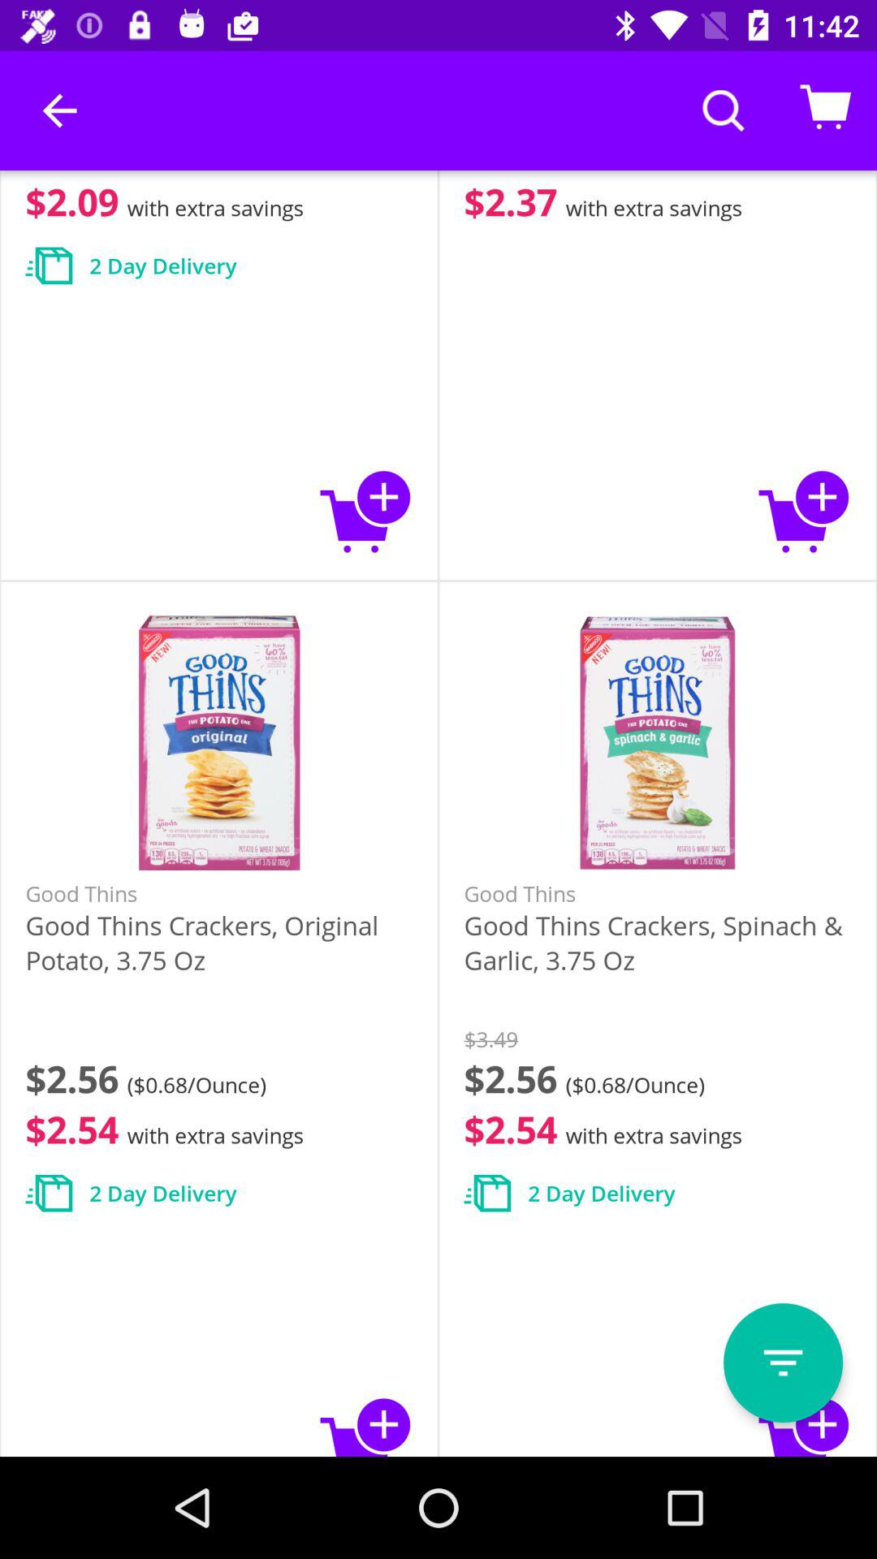 This screenshot has height=1559, width=877. I want to click on add to cart, so click(365, 1424).